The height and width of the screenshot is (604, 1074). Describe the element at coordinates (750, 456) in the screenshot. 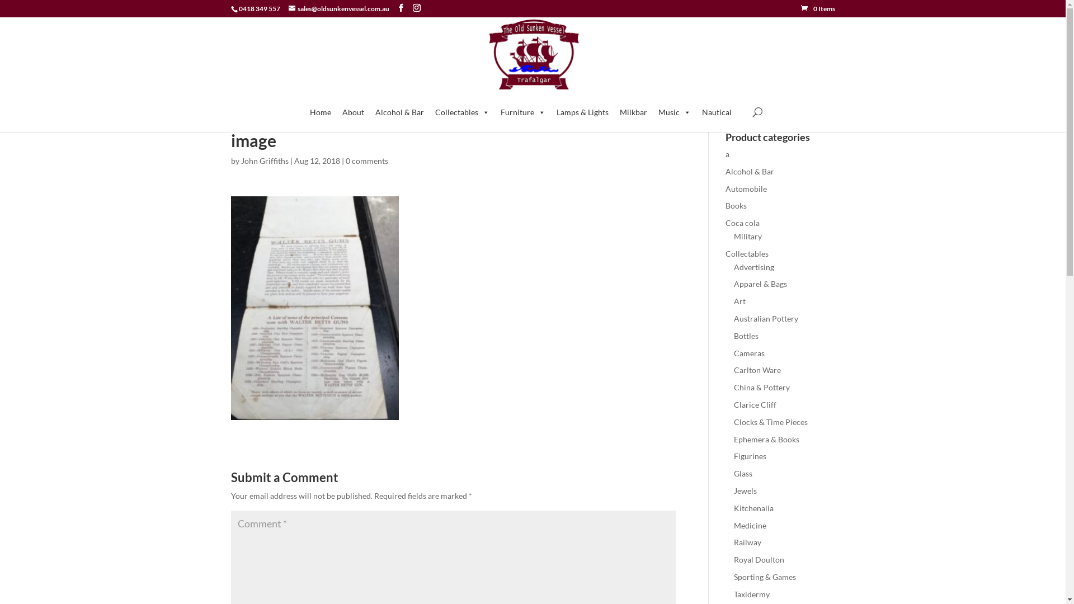

I see `Figurines` at that location.